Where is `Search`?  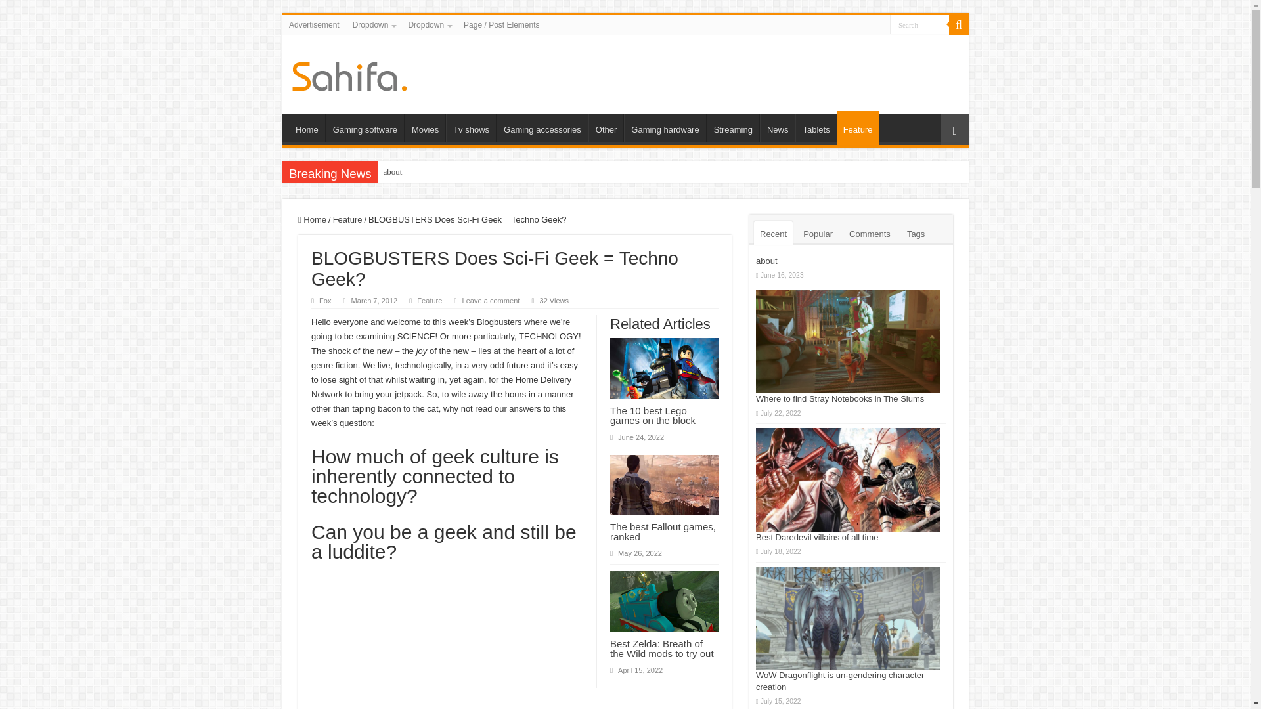
Search is located at coordinates (919, 24).